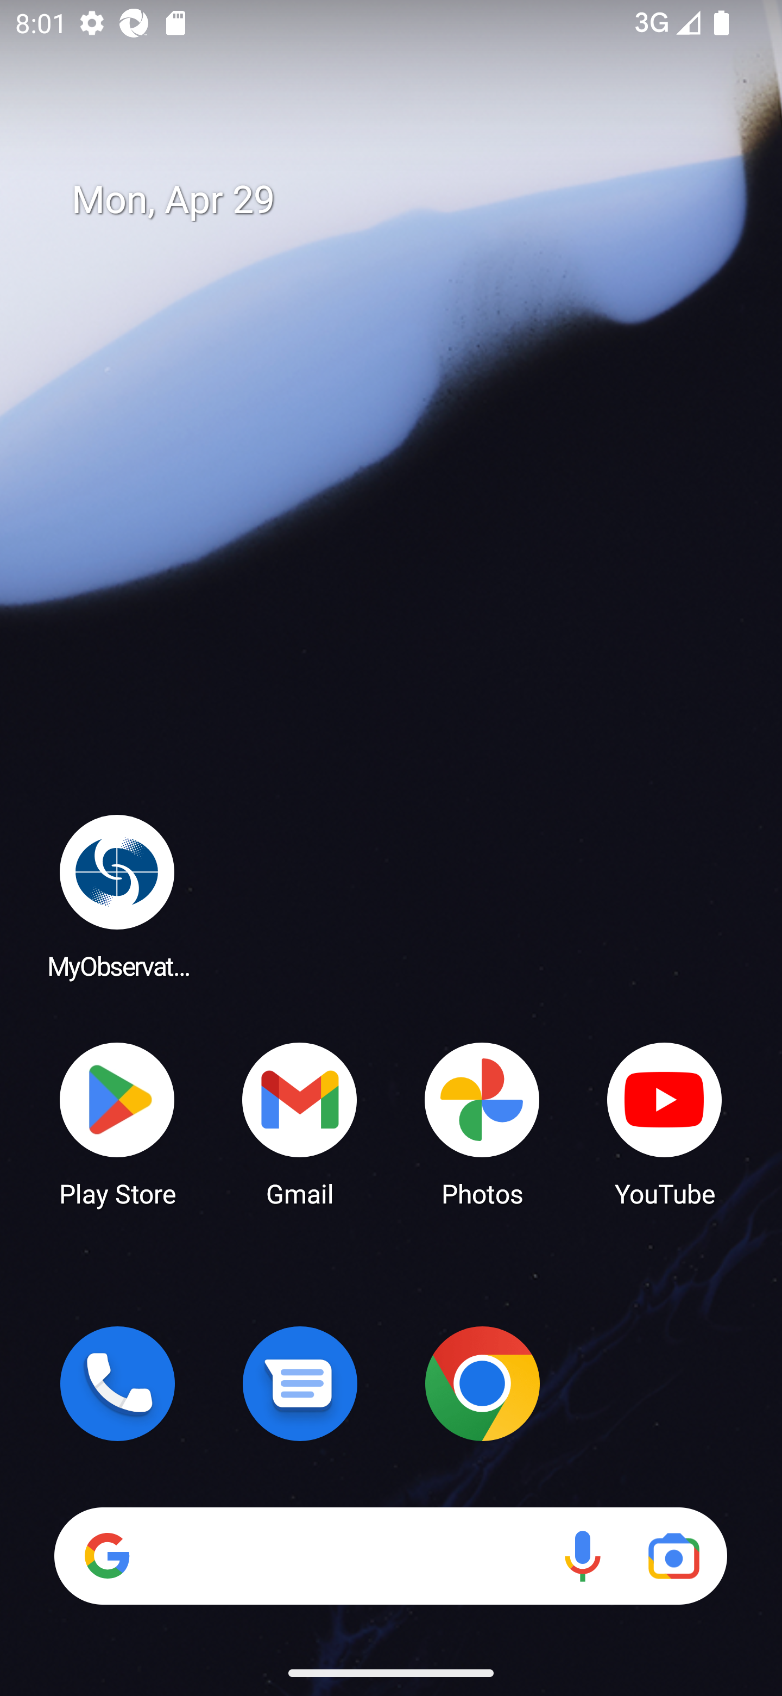 This screenshot has width=782, height=1696. What do you see at coordinates (582, 1556) in the screenshot?
I see `Voice search` at bounding box center [582, 1556].